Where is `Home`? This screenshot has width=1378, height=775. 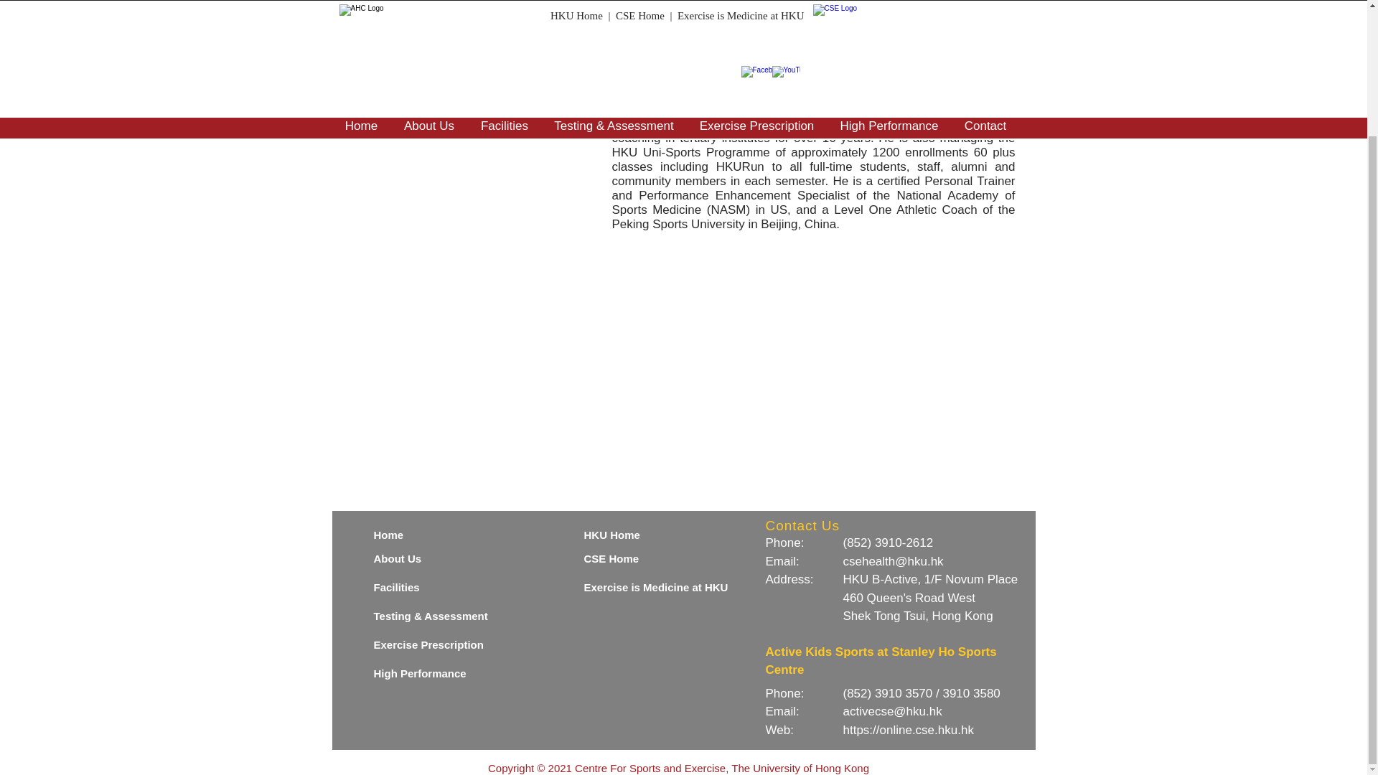
Home is located at coordinates (435, 535).